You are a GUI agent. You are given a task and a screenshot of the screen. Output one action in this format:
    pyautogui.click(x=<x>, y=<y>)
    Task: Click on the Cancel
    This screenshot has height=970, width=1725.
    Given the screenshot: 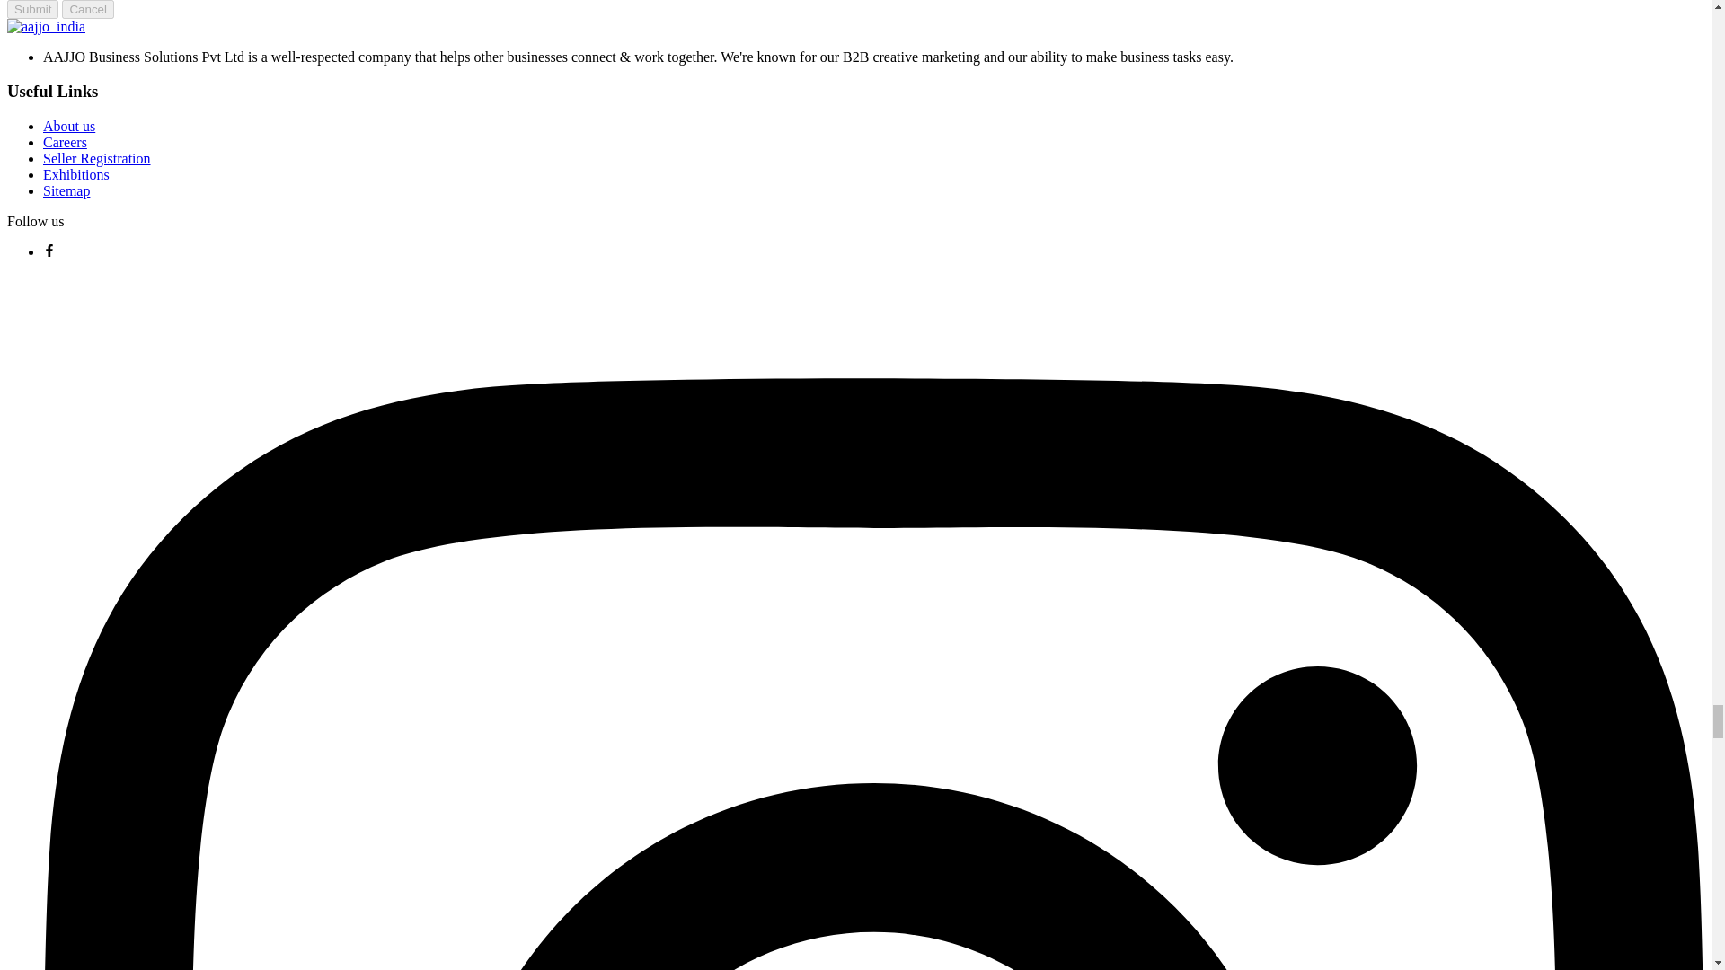 What is the action you would take?
    pyautogui.click(x=88, y=9)
    